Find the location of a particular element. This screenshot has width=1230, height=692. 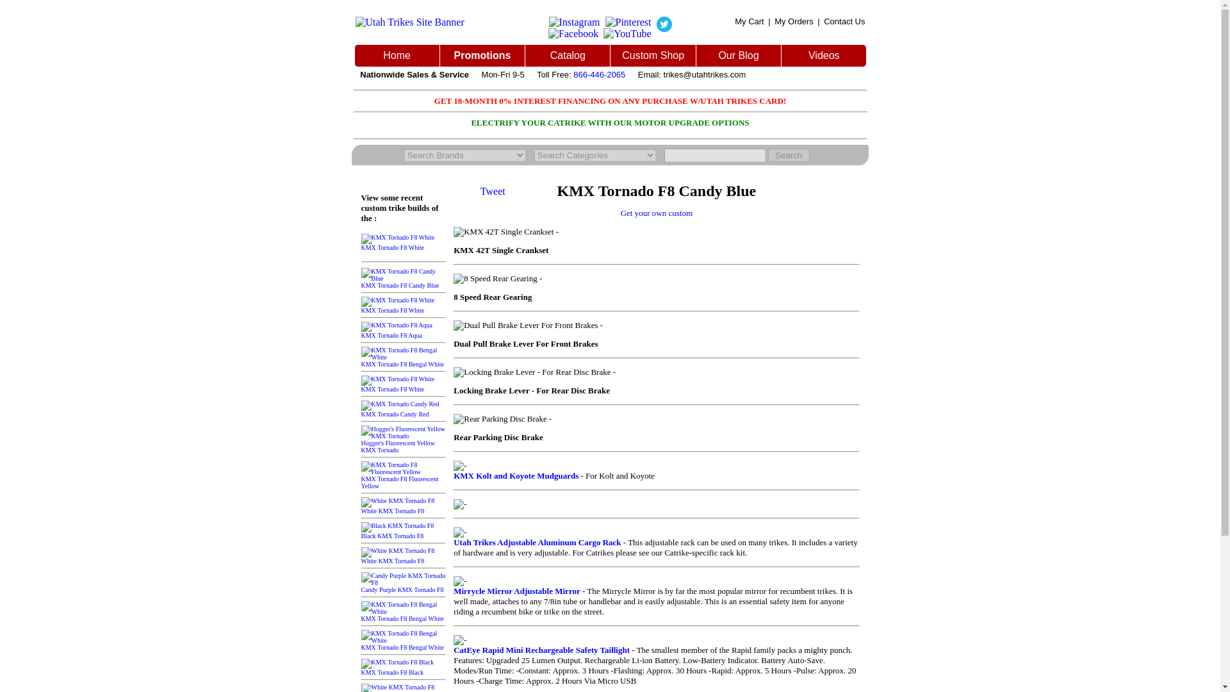

ELECTRIFY YOUR CATRIKE WITH OUR MOTOR UPGRADE OPTIONS is located at coordinates (610, 122).